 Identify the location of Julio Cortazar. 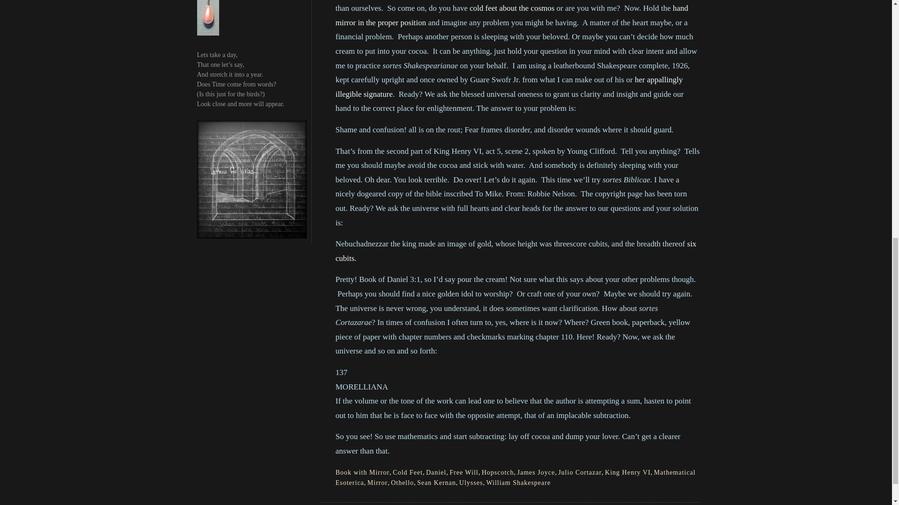
(580, 472).